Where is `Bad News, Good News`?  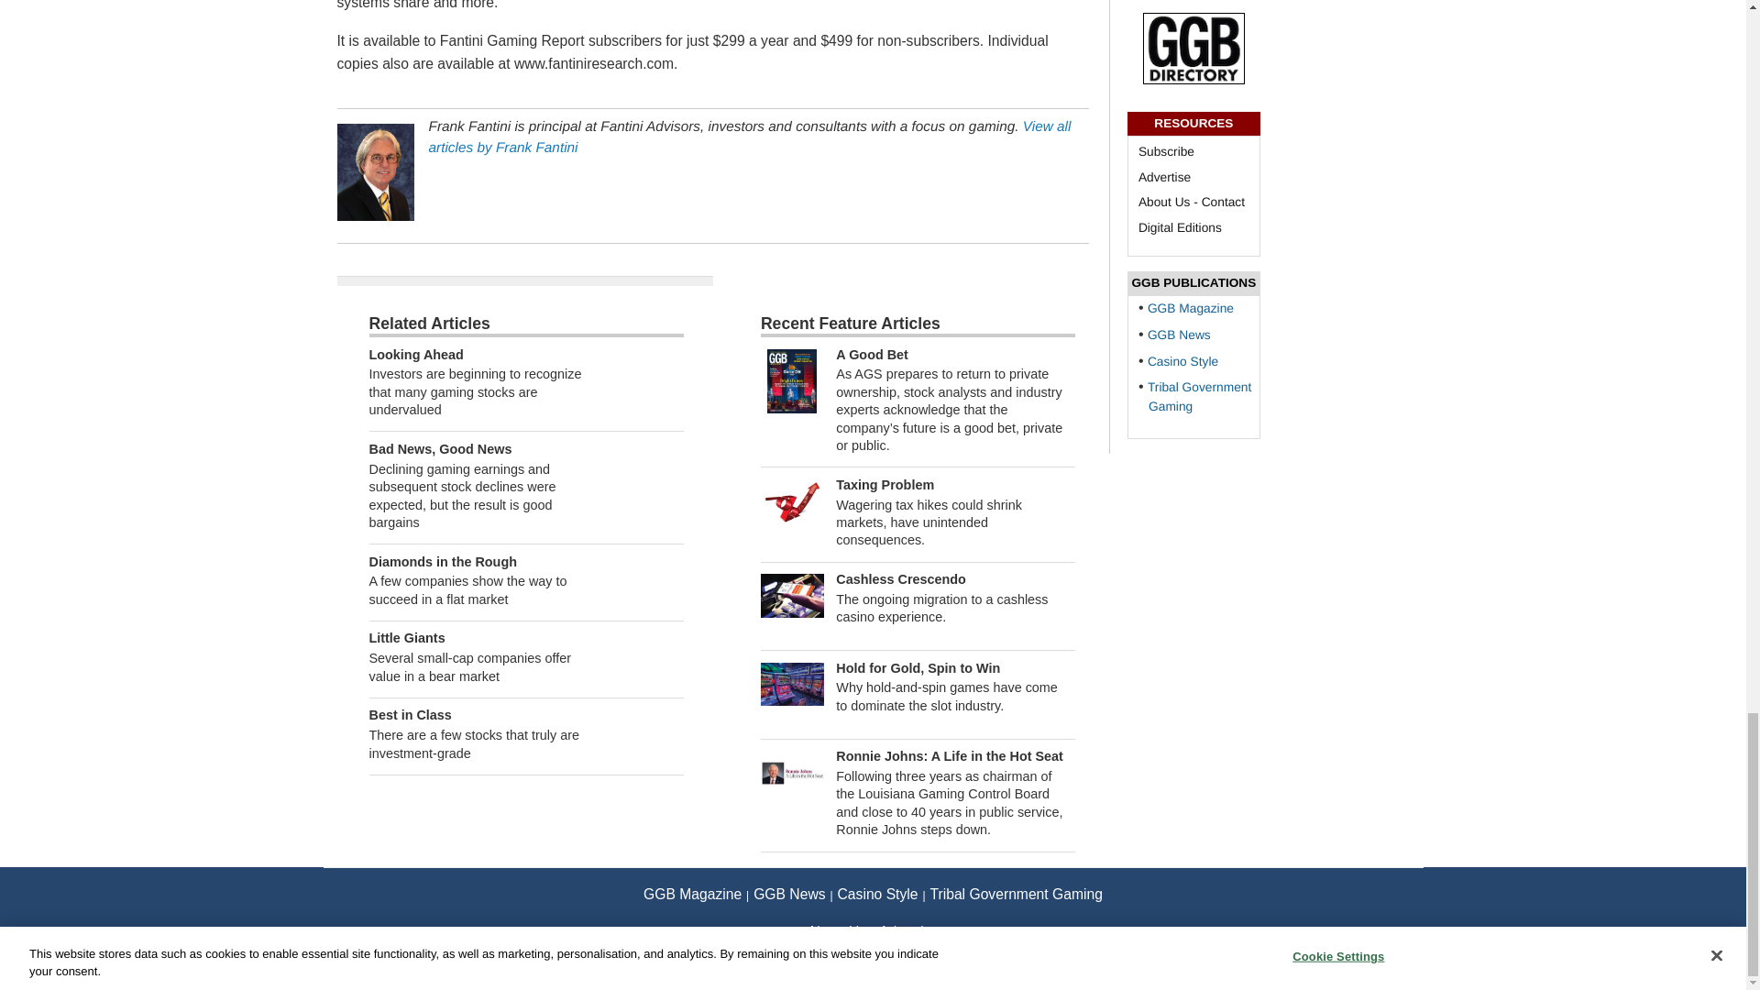
Bad News, Good News is located at coordinates (440, 448).